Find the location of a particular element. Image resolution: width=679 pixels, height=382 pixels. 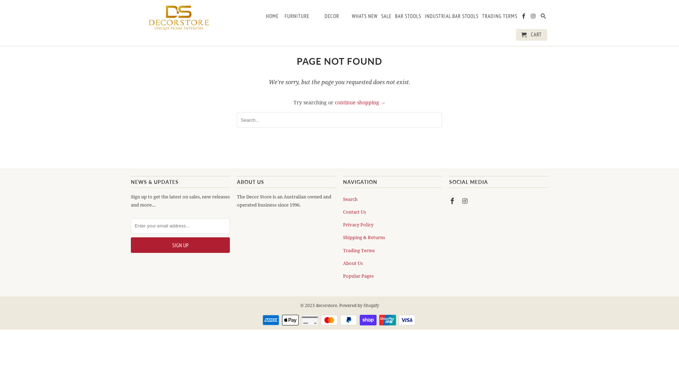

decorstore on Facebook is located at coordinates (524, 18).